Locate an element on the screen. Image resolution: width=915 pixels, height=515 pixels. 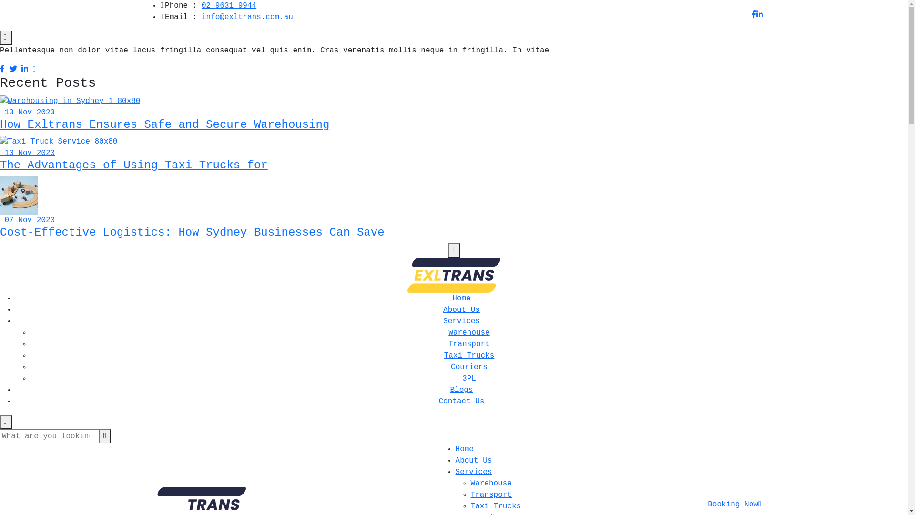
Booking Now is located at coordinates (735, 505).